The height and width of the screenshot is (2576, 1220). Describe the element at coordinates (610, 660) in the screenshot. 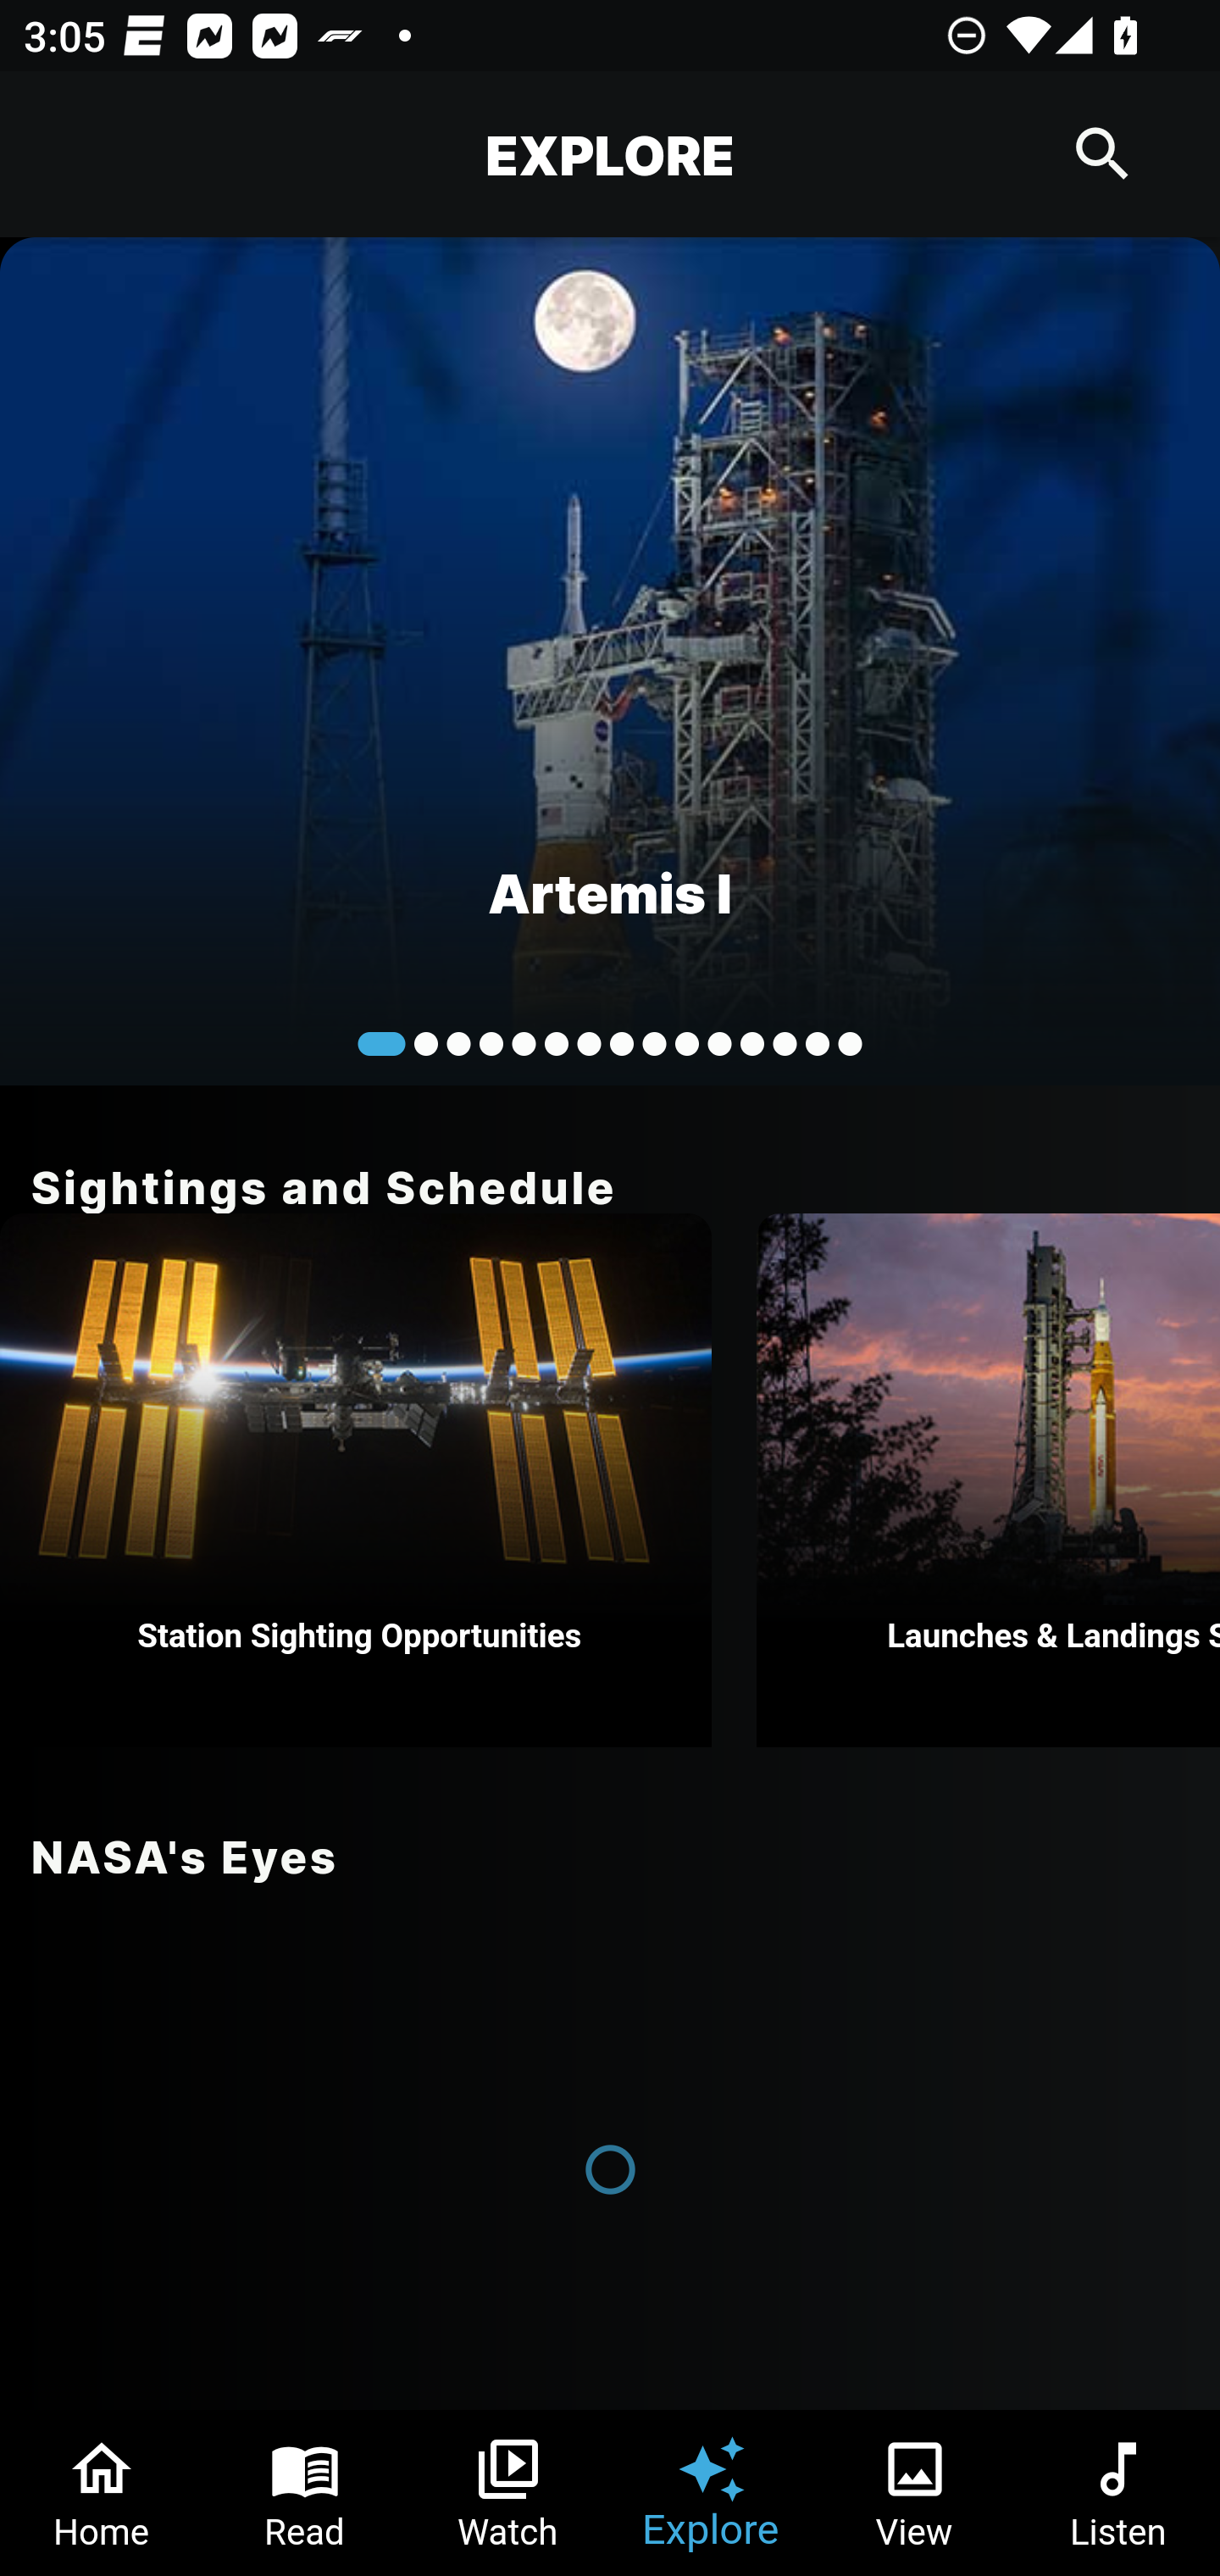

I see `Artemis I
Hello World` at that location.